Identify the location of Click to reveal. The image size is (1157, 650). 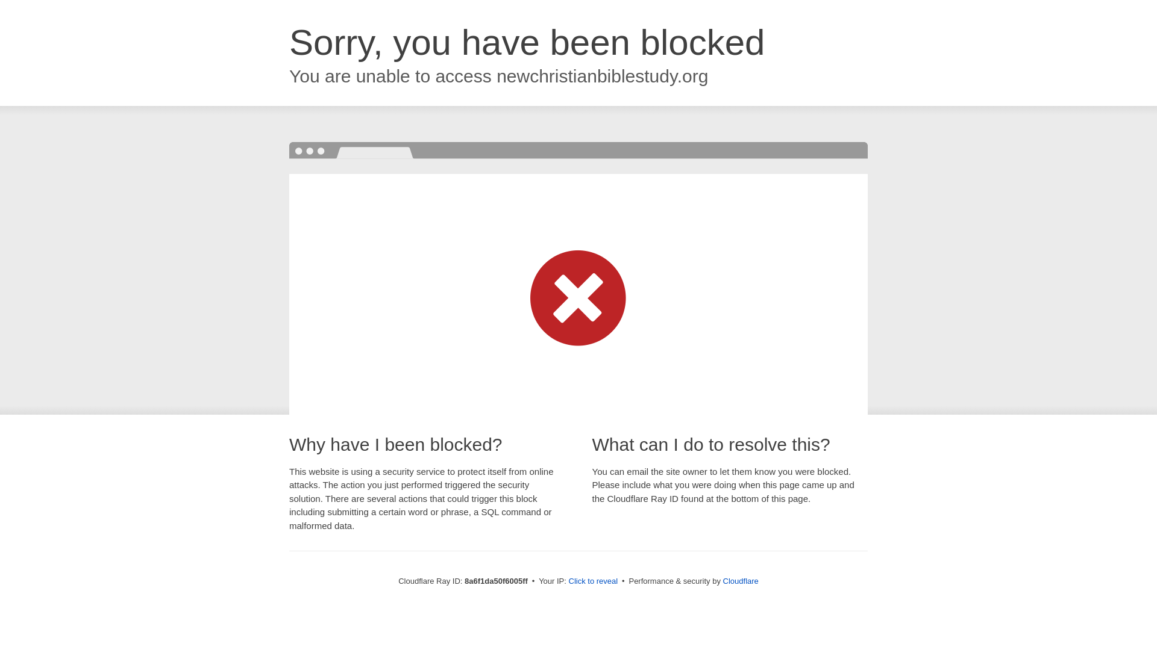
(593, 581).